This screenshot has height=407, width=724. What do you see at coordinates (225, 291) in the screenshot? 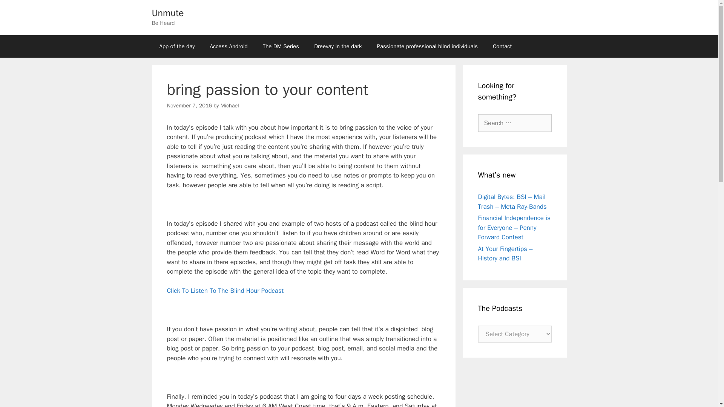
I see `Click To Listen To The Blind Hour Podcast` at bounding box center [225, 291].